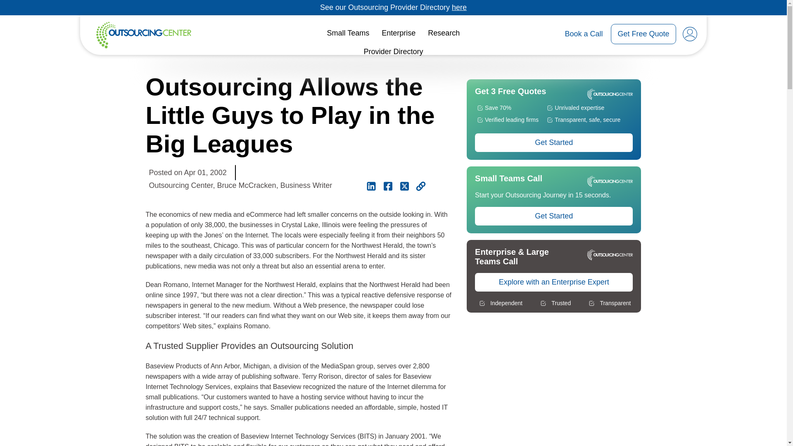 This screenshot has height=446, width=793. I want to click on Account, so click(689, 34).